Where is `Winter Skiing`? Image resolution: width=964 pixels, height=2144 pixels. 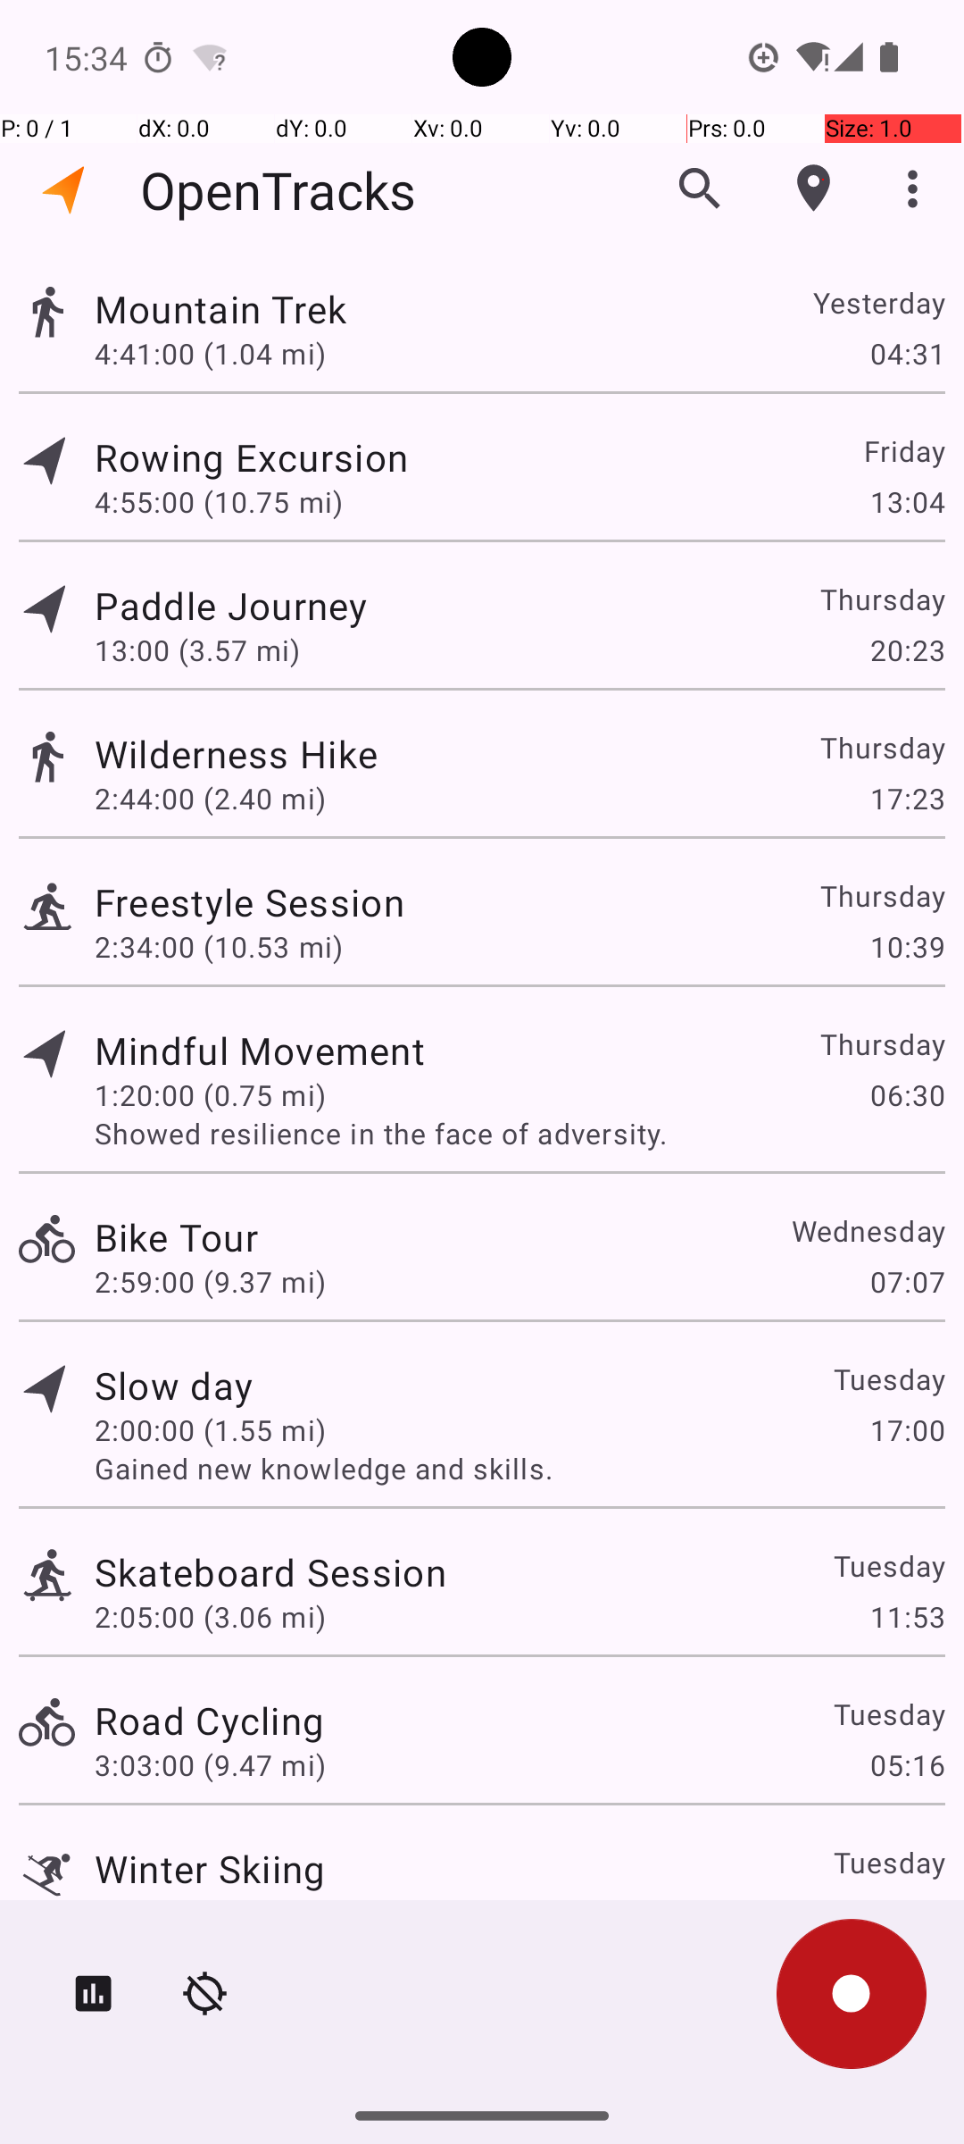
Winter Skiing is located at coordinates (211, 1869).